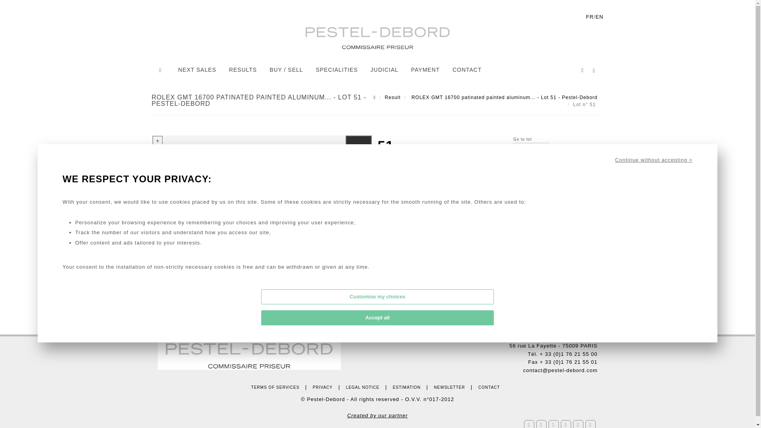 This screenshot has width=761, height=428. I want to click on SALES CONDITIONS, so click(487, 261).